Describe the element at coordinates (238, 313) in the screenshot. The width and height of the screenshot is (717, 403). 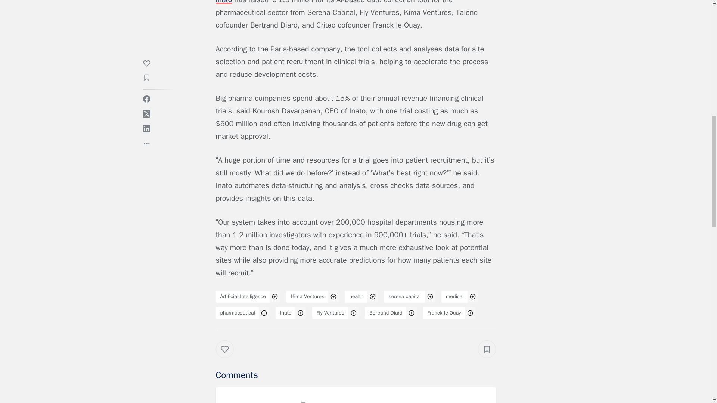
I see `pharmaceutical` at that location.